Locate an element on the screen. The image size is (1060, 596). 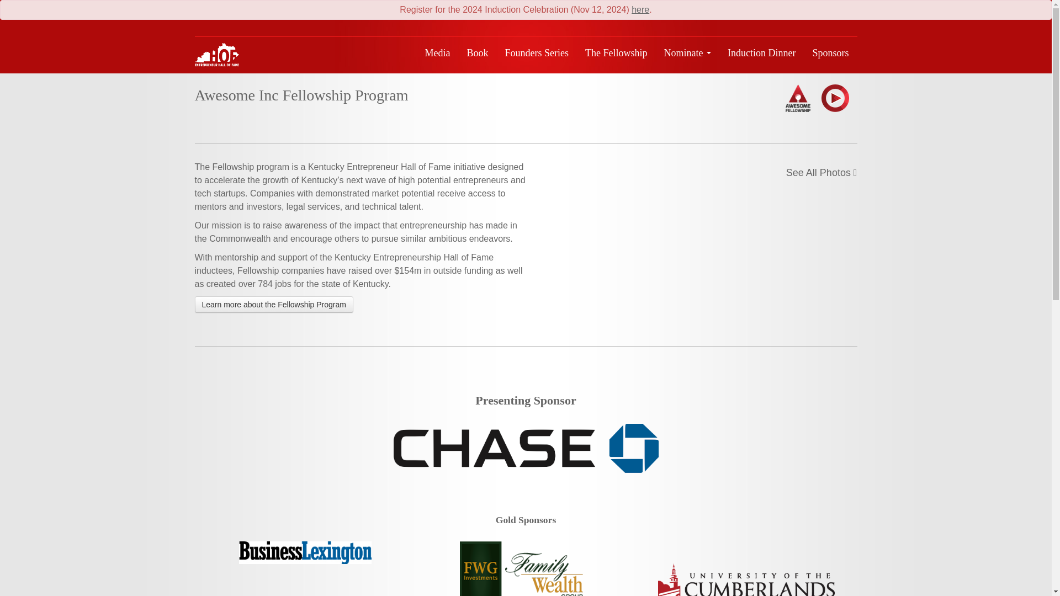
See All Photos is located at coordinates (821, 172).